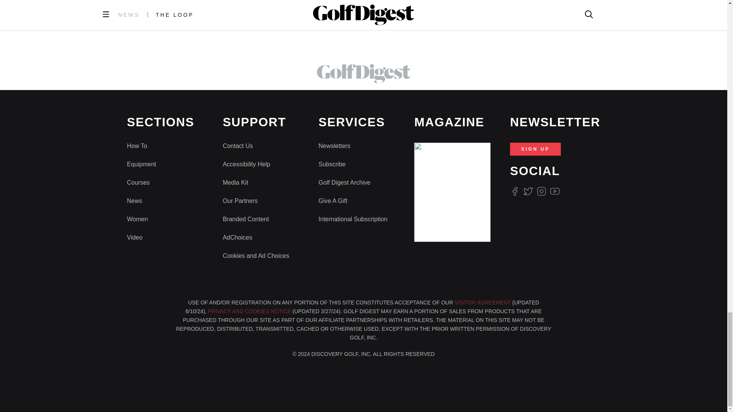 Image resolution: width=733 pixels, height=412 pixels. What do you see at coordinates (528, 192) in the screenshot?
I see `Twitter Logo` at bounding box center [528, 192].